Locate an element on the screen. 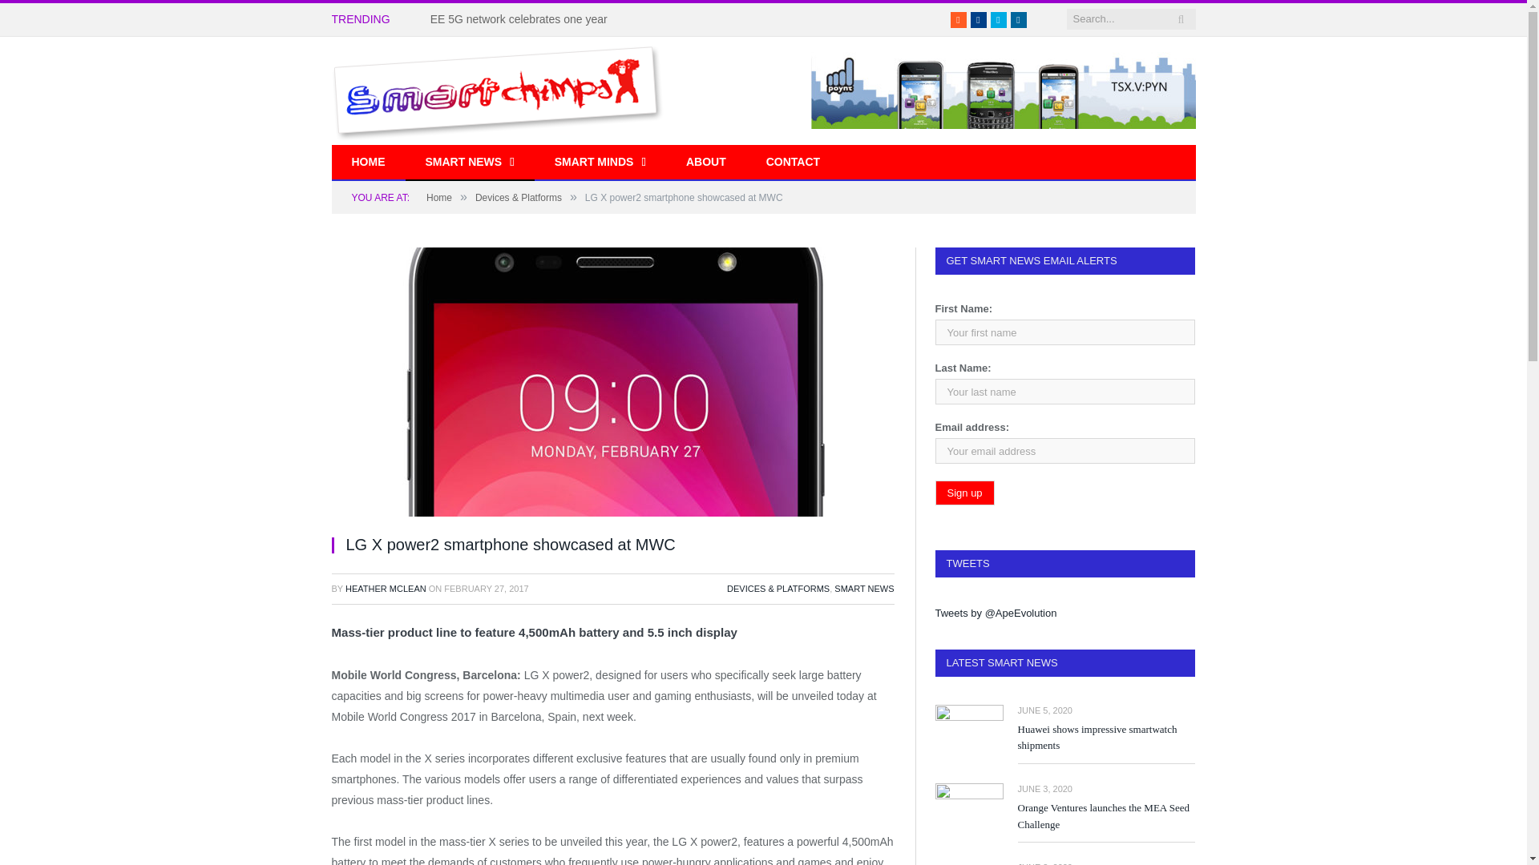 The height and width of the screenshot is (865, 1539). Sign up is located at coordinates (963, 493).